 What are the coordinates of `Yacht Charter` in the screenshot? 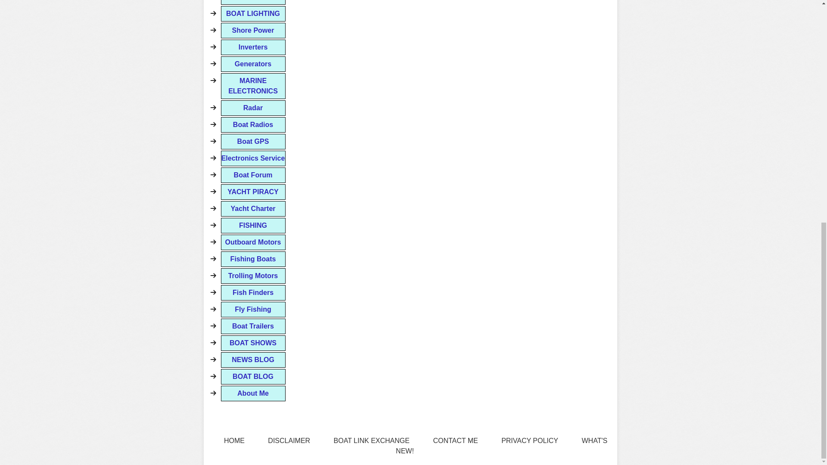 It's located at (253, 208).